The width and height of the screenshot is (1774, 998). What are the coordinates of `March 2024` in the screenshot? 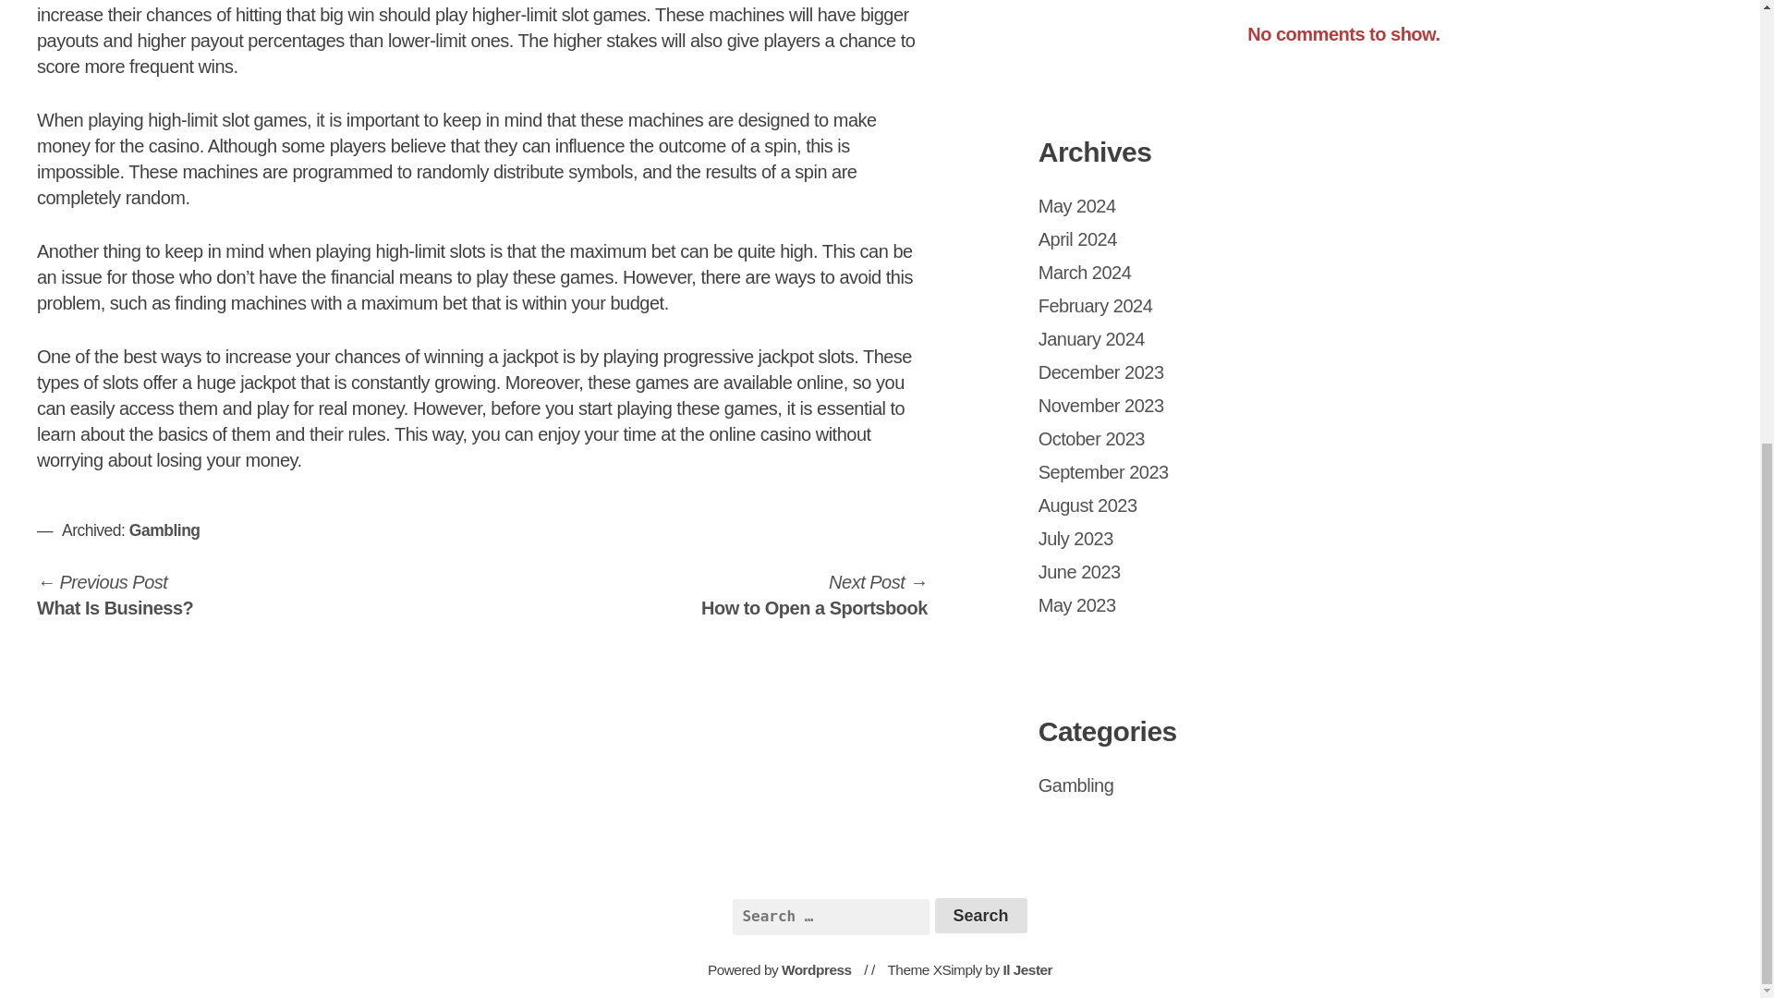 It's located at (1103, 471).